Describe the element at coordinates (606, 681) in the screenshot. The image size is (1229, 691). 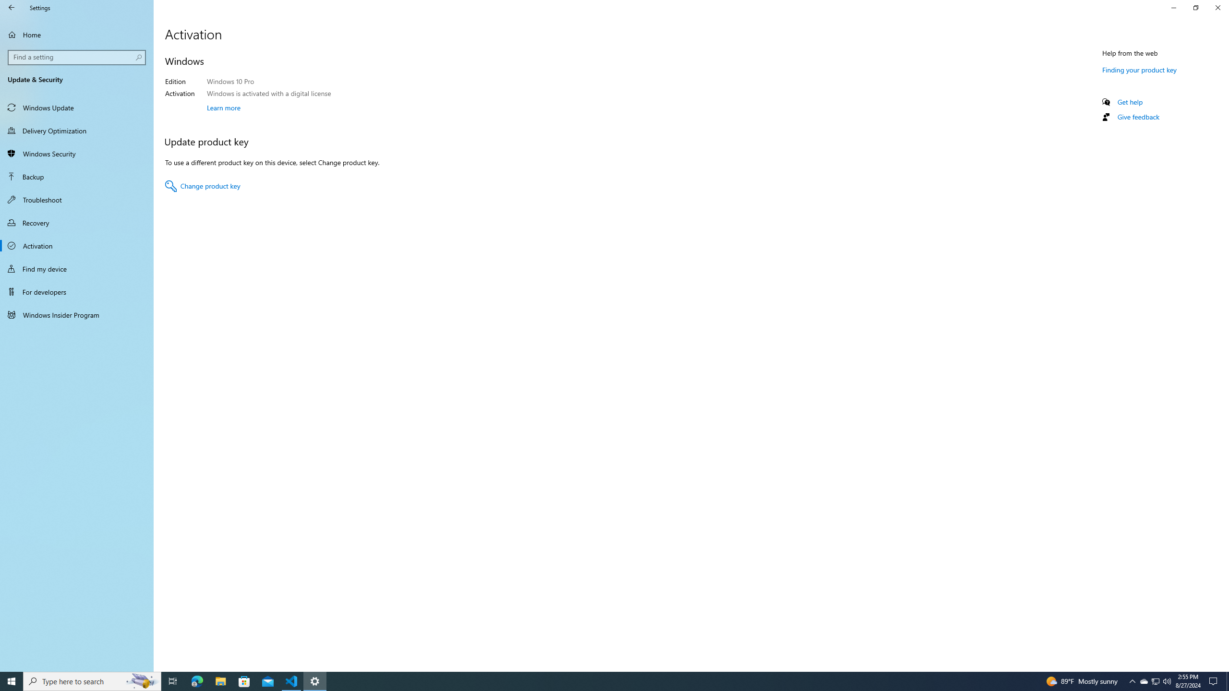
I see `Give feedback` at that location.